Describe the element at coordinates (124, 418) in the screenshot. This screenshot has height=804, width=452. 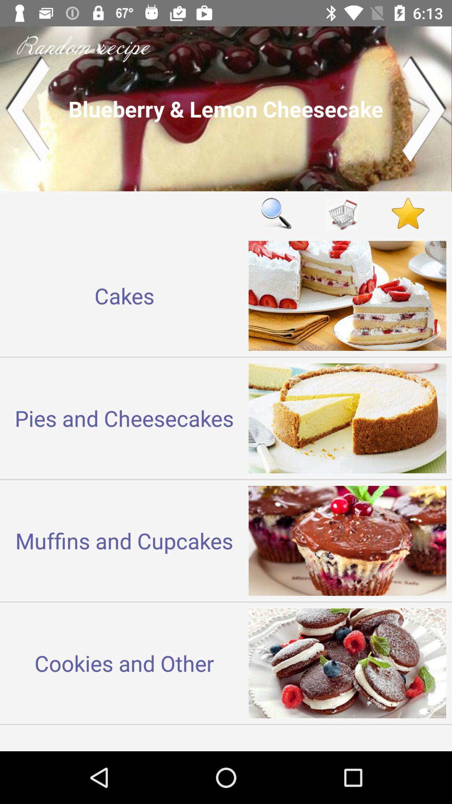
I see `select the pies and cheesecakes icon` at that location.